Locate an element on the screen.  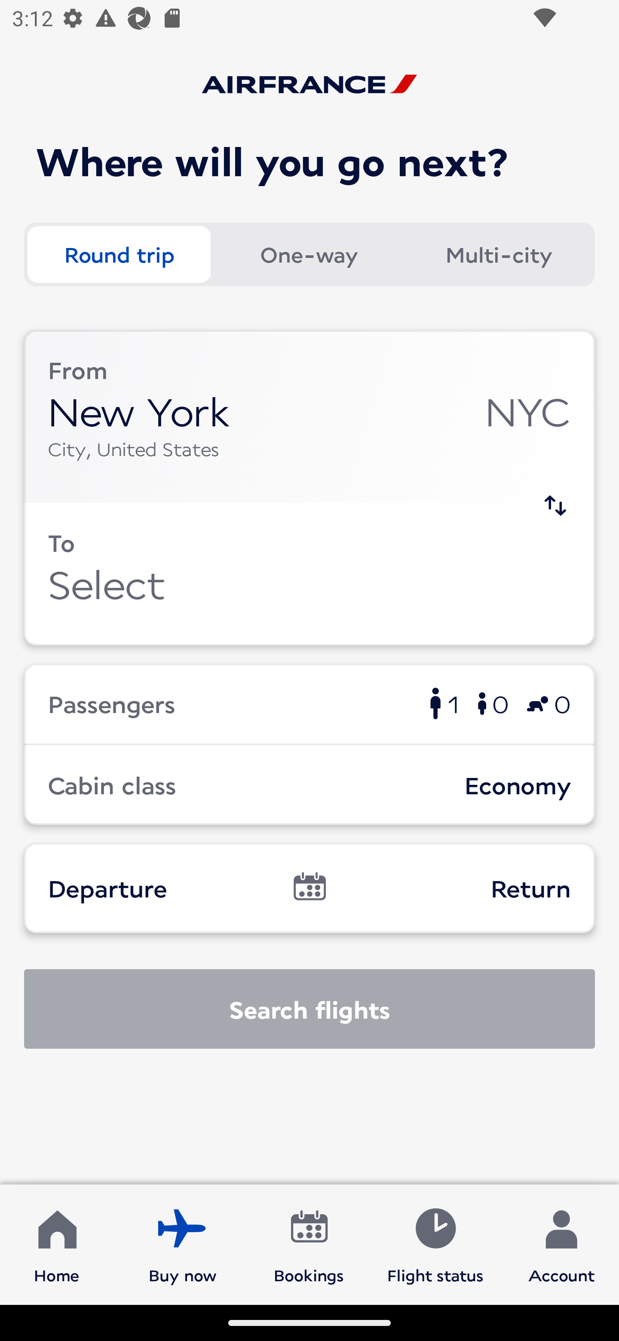
From New York NYC City, United States is located at coordinates (309, 416).